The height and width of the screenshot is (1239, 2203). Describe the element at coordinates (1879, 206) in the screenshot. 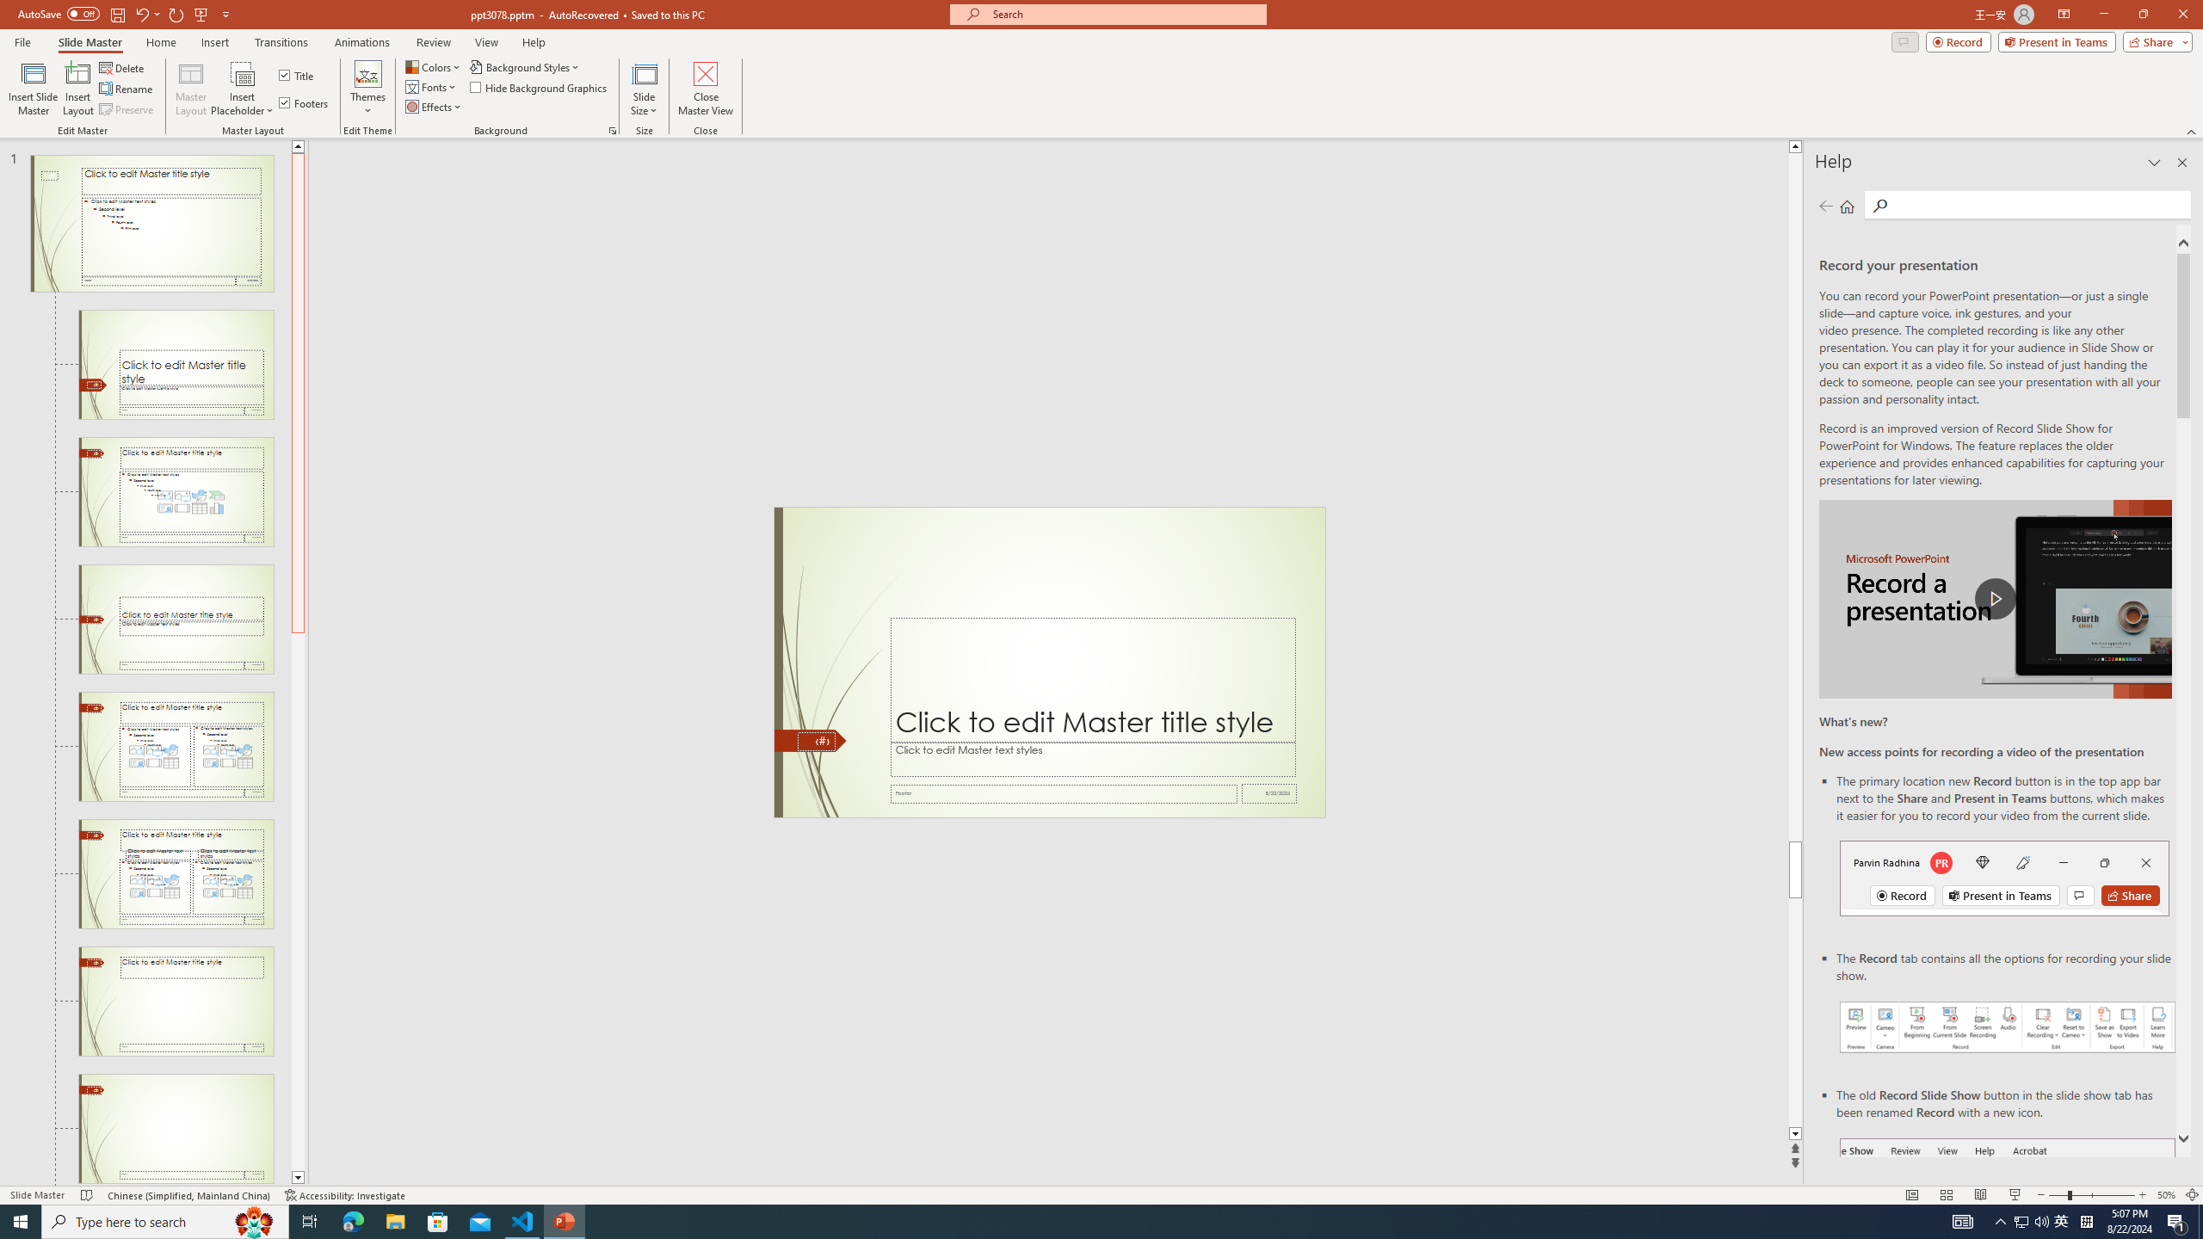

I see `Search` at that location.